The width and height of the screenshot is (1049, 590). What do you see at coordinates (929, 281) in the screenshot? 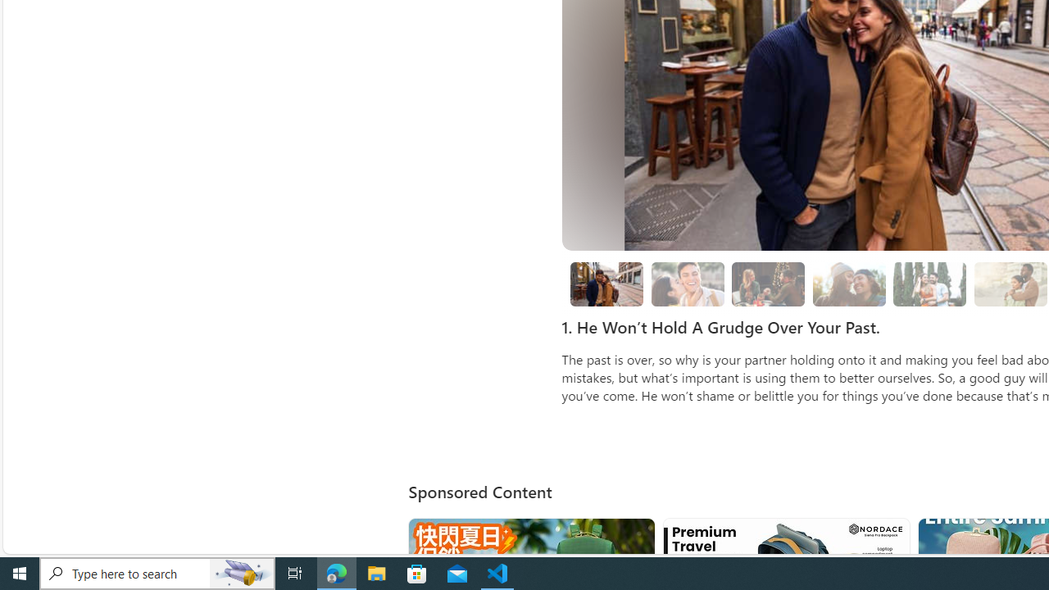
I see `Class: progress` at bounding box center [929, 281].